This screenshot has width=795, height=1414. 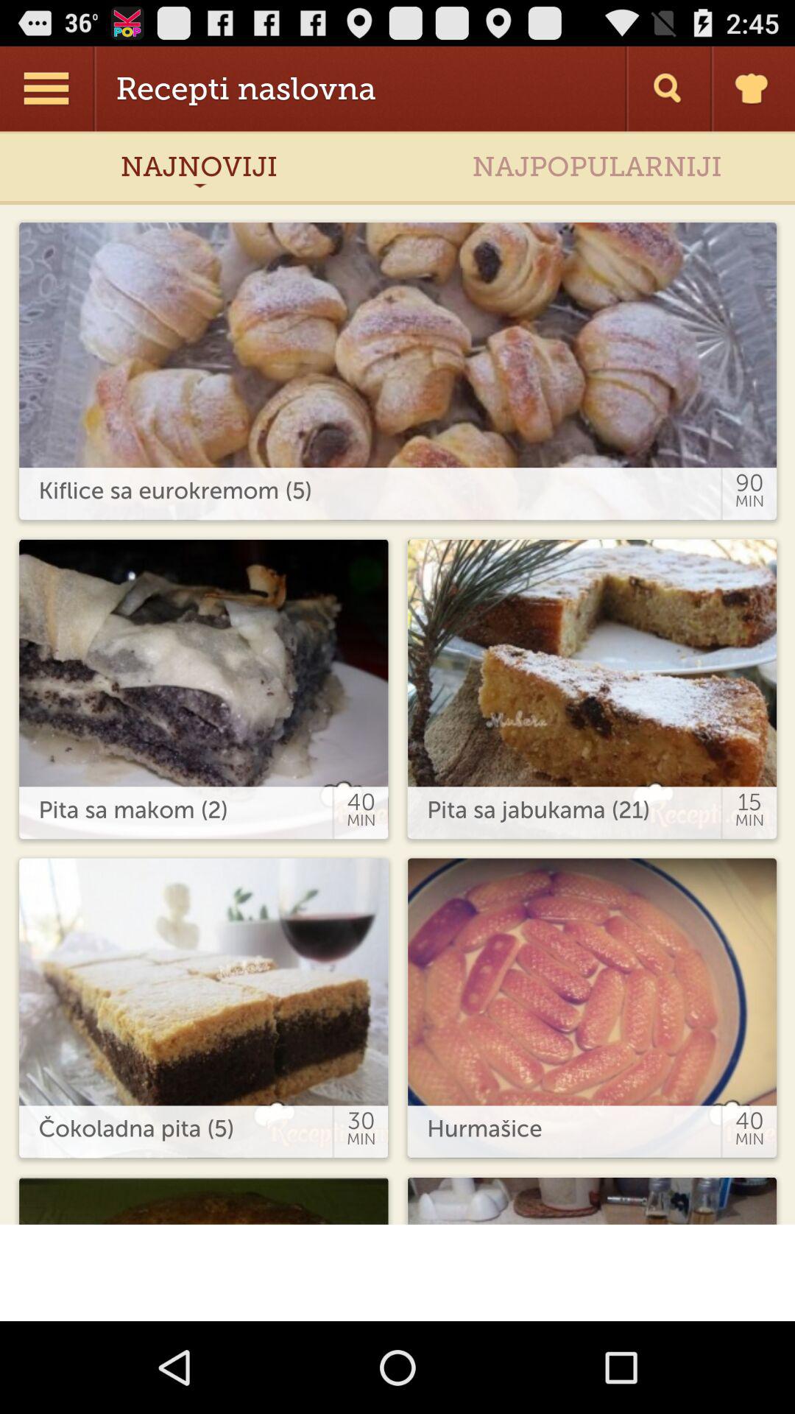 I want to click on menu option, so click(x=49, y=88).